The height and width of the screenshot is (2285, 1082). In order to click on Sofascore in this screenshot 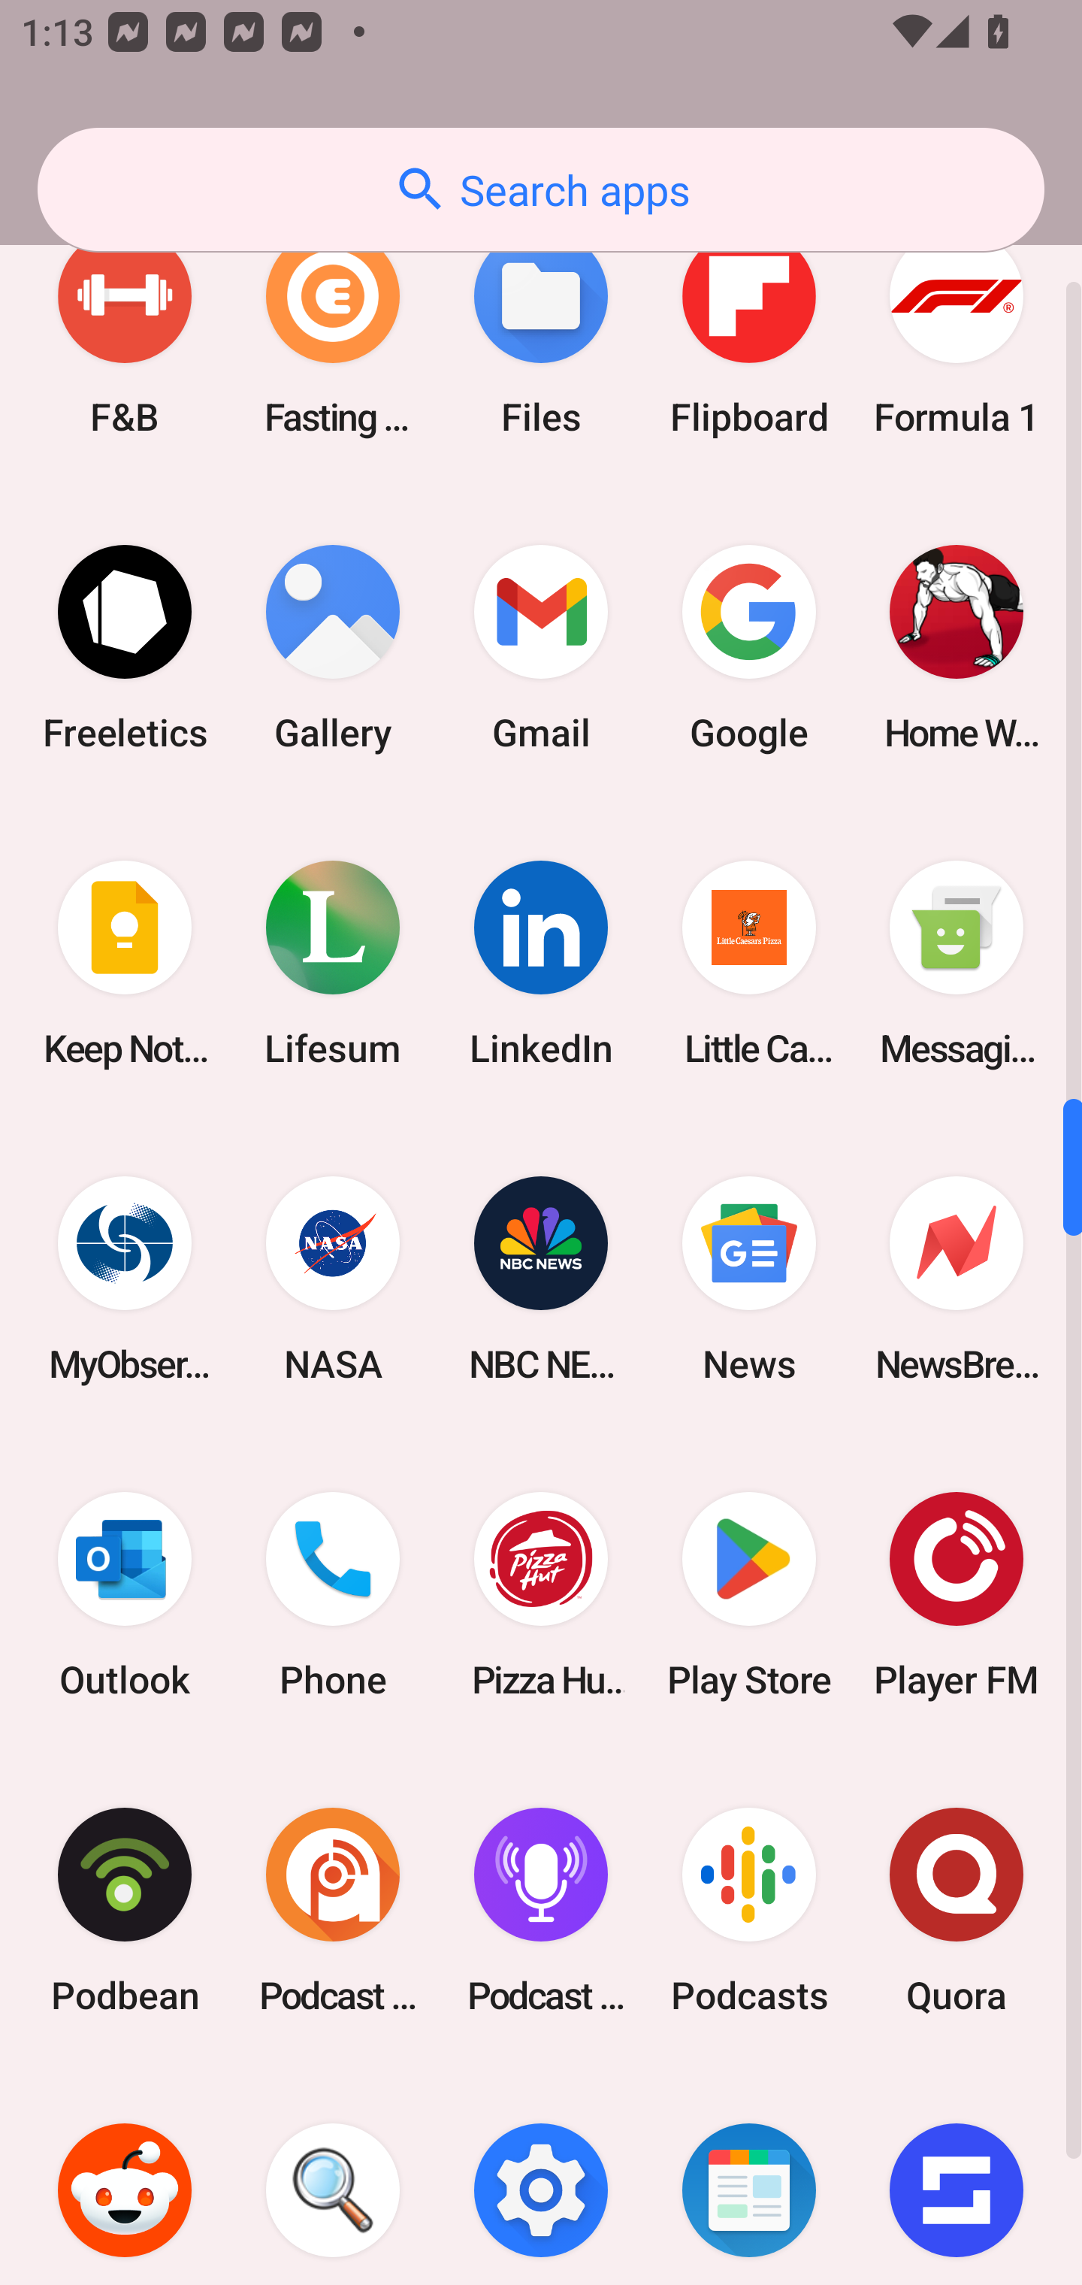, I will do `click(957, 2177)`.